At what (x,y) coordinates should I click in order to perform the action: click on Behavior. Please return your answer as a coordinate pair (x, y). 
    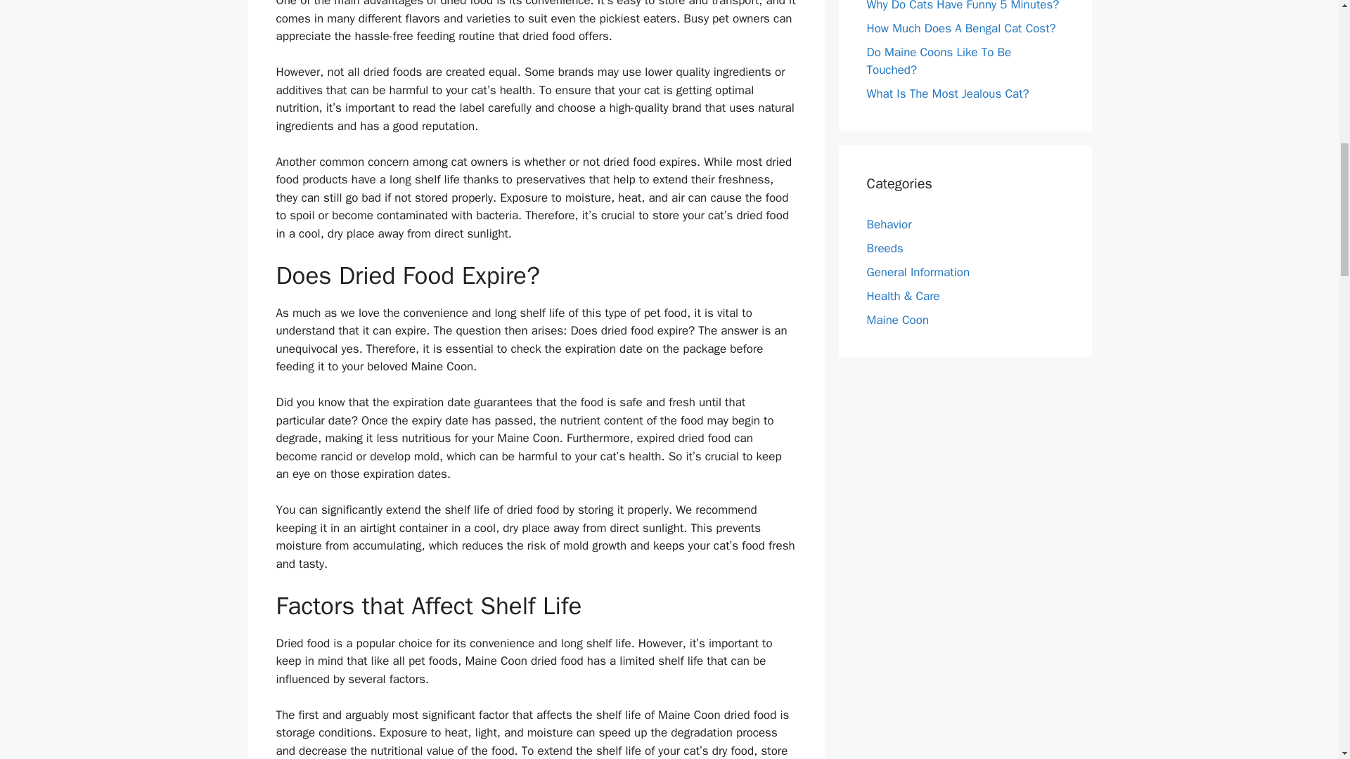
    Looking at the image, I should click on (889, 224).